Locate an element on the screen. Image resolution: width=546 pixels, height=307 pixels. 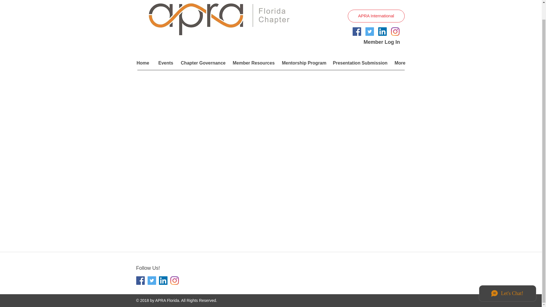
Presentation Submission is located at coordinates (359, 63).